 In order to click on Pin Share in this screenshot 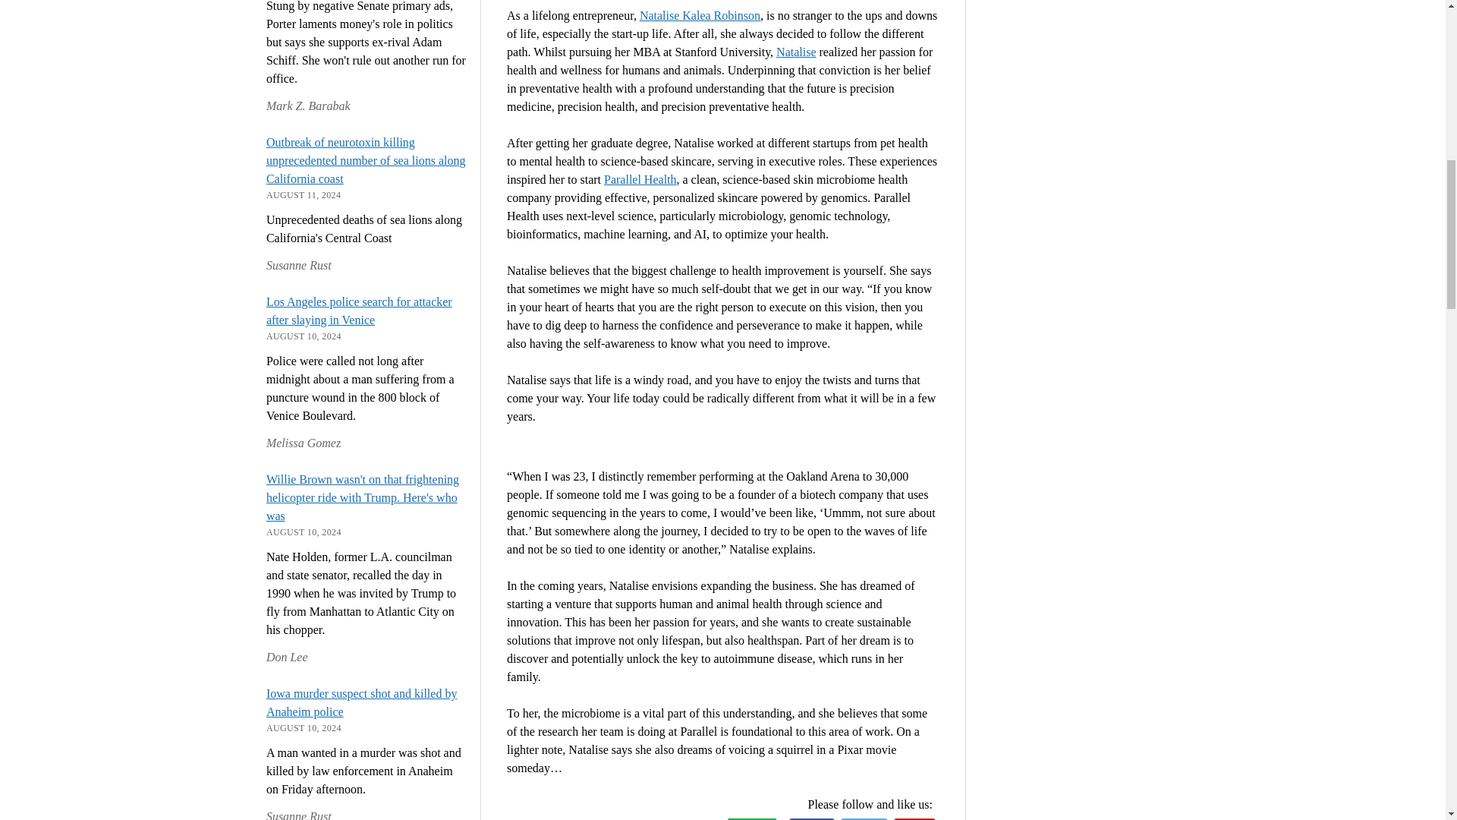, I will do `click(914, 818)`.